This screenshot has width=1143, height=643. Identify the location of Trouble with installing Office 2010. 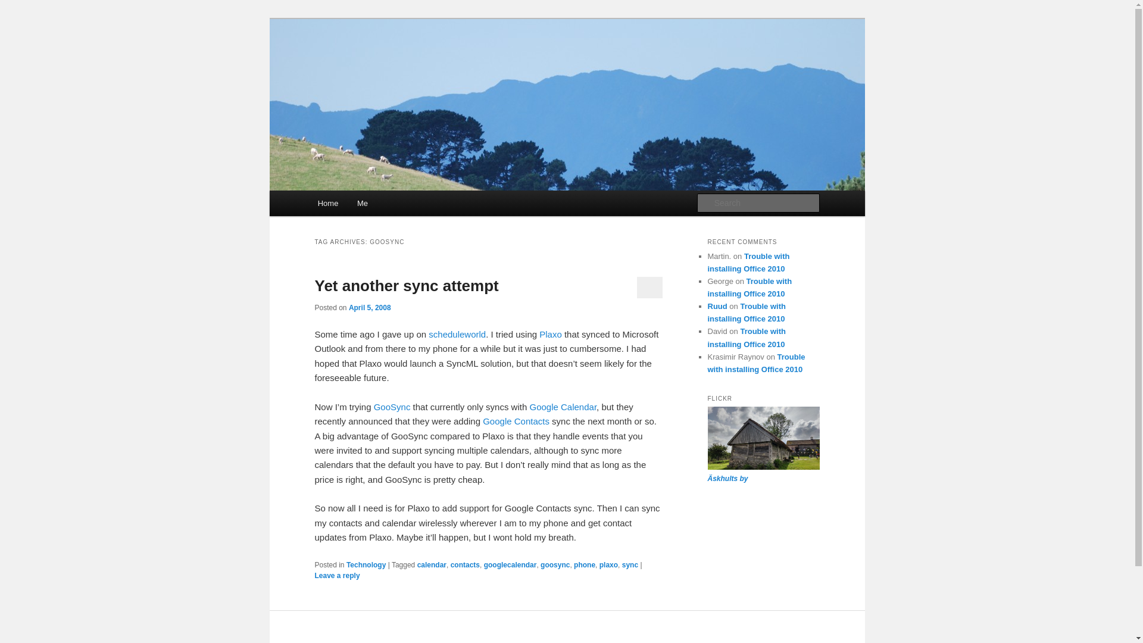
(747, 312).